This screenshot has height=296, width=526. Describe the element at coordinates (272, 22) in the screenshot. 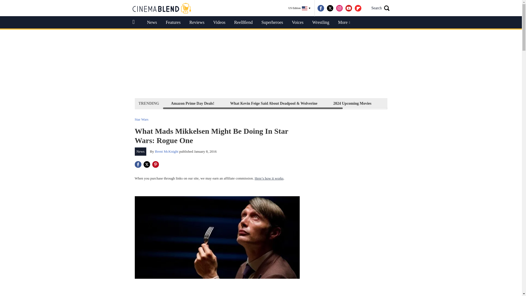

I see `Superheroes` at that location.